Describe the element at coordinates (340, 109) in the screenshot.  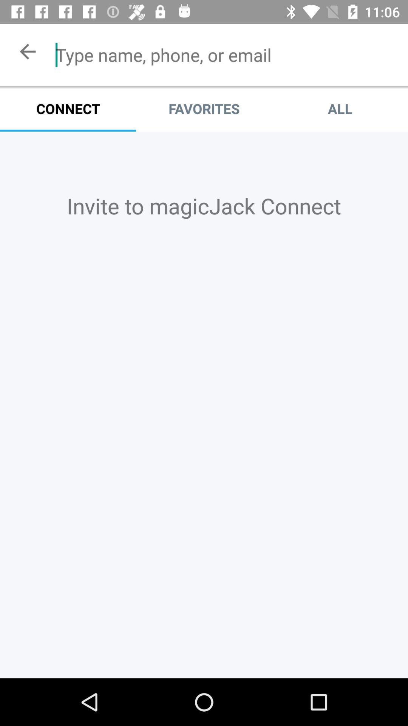
I see `tap the item at the top right corner` at that location.